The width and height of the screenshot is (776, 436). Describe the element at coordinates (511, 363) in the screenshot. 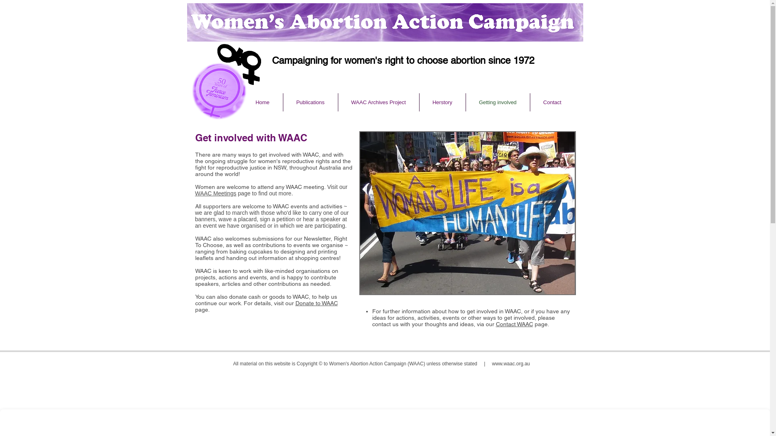

I see `www.waac.org.au` at that location.